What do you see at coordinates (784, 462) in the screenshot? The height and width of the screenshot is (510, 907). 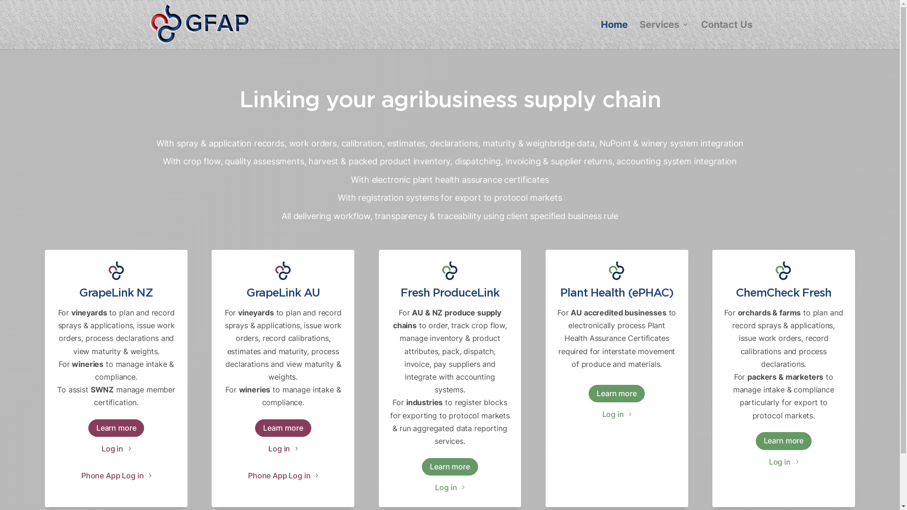 I see `Log in` at bounding box center [784, 462].